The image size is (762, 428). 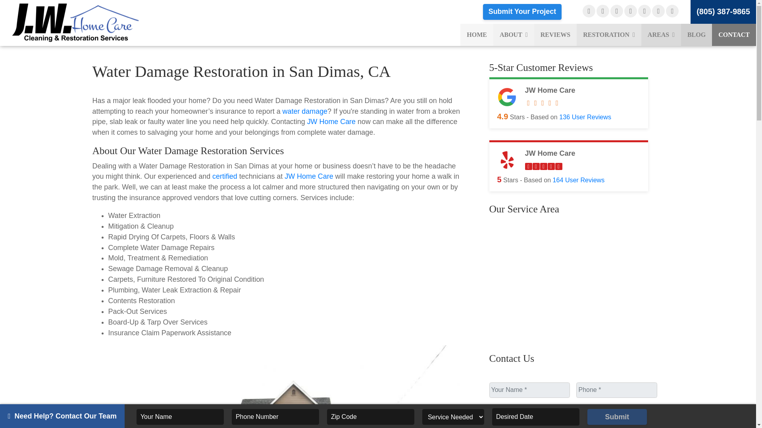 I want to click on ABOUT, so click(x=514, y=35).